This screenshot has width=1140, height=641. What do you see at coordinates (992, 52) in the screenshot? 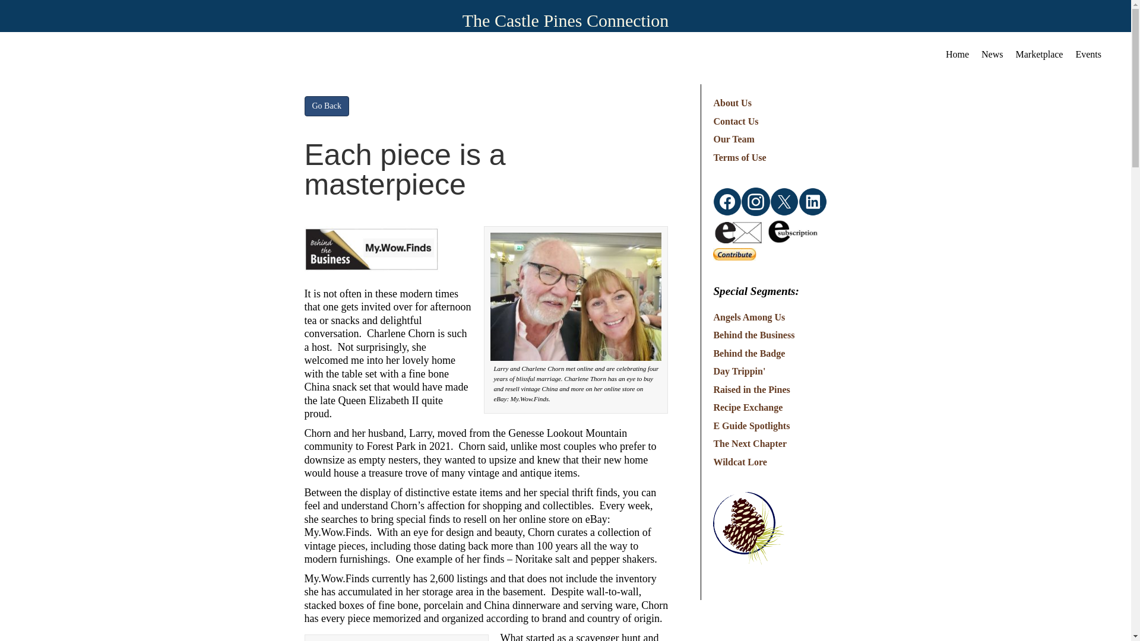
I see `News` at bounding box center [992, 52].